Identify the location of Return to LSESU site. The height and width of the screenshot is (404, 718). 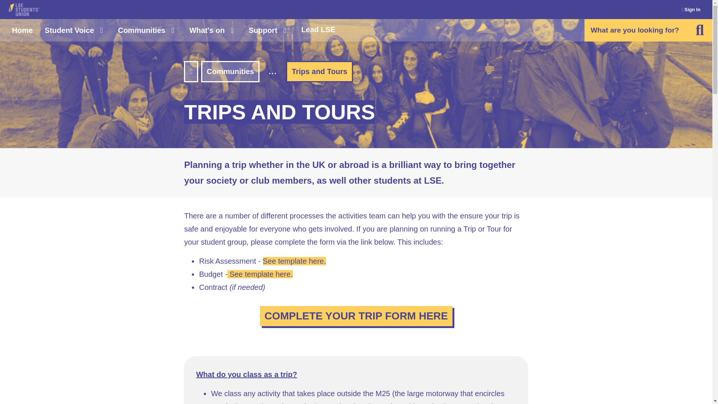
(24, 10).